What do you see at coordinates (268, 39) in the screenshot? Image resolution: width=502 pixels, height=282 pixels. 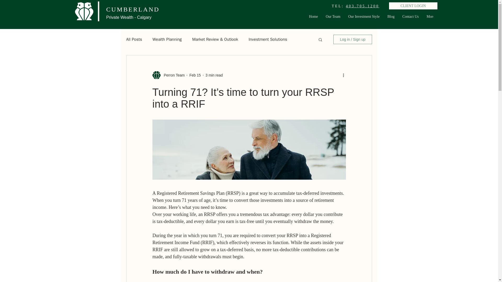 I see `Investment Solutions` at bounding box center [268, 39].